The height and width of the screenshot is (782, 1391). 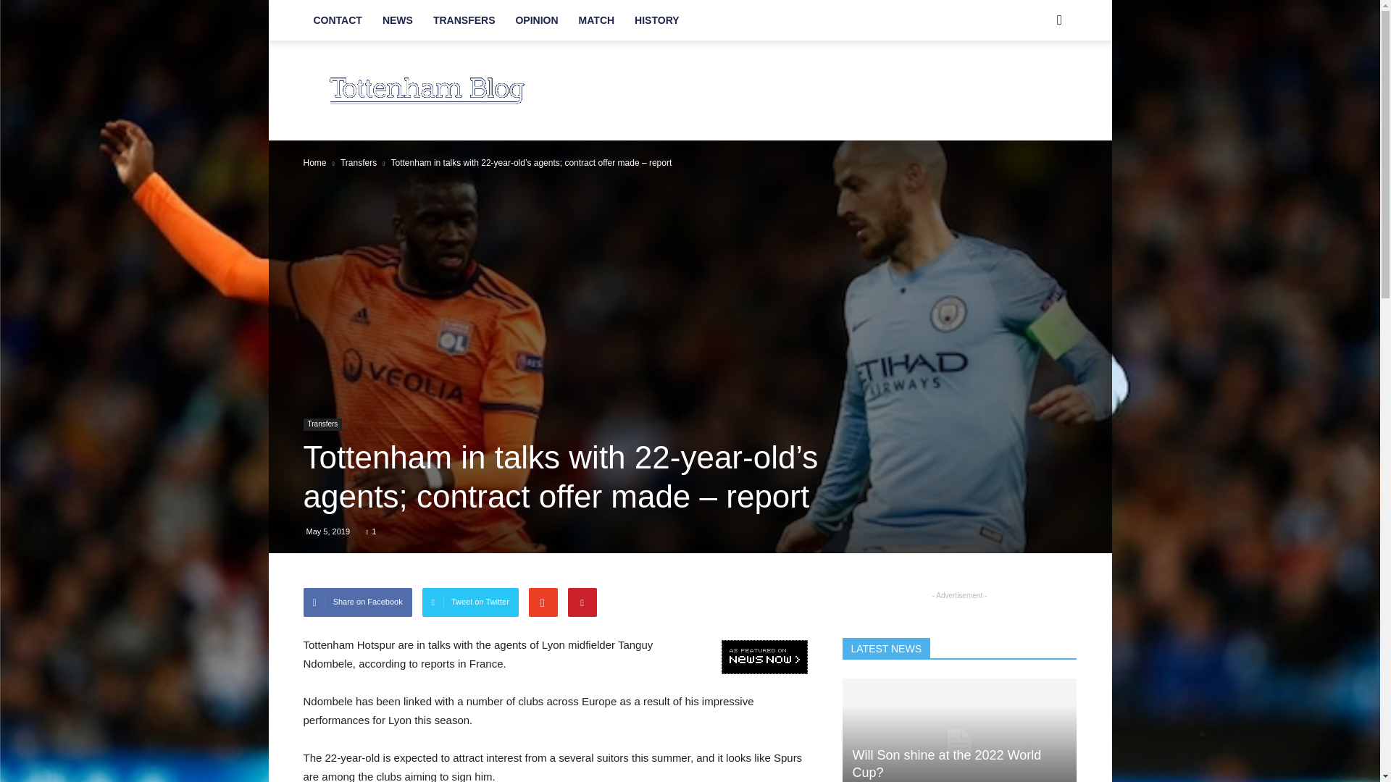 What do you see at coordinates (656, 20) in the screenshot?
I see `HISTORY` at bounding box center [656, 20].